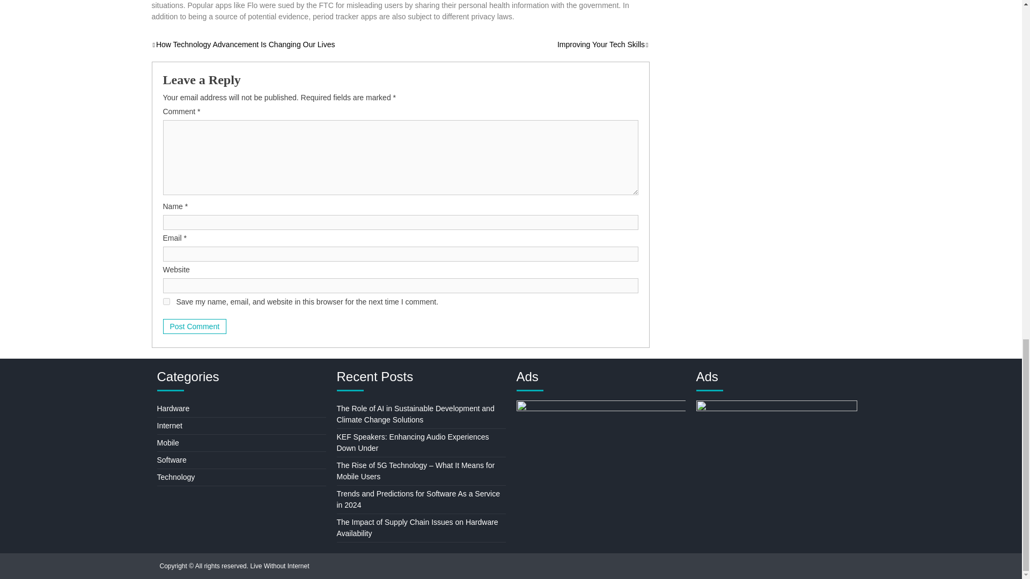 This screenshot has width=1030, height=579. Describe the element at coordinates (171, 460) in the screenshot. I see `Software` at that location.